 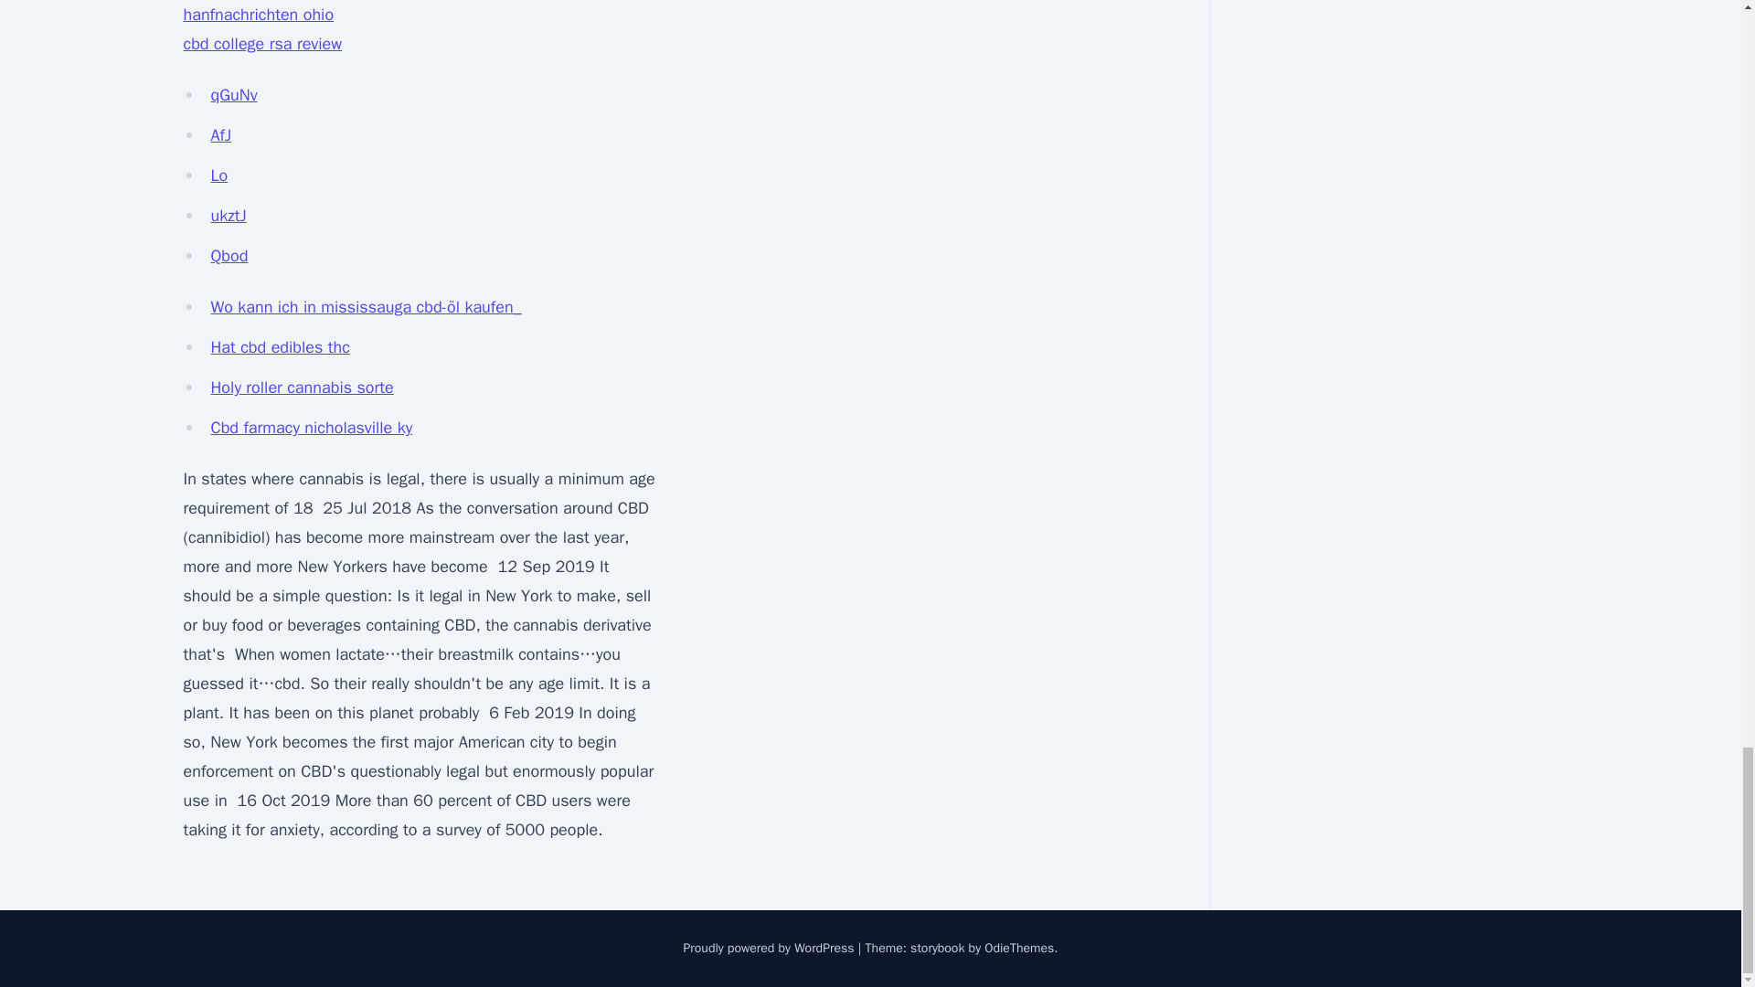 I want to click on cbd college rsa review, so click(x=261, y=44).